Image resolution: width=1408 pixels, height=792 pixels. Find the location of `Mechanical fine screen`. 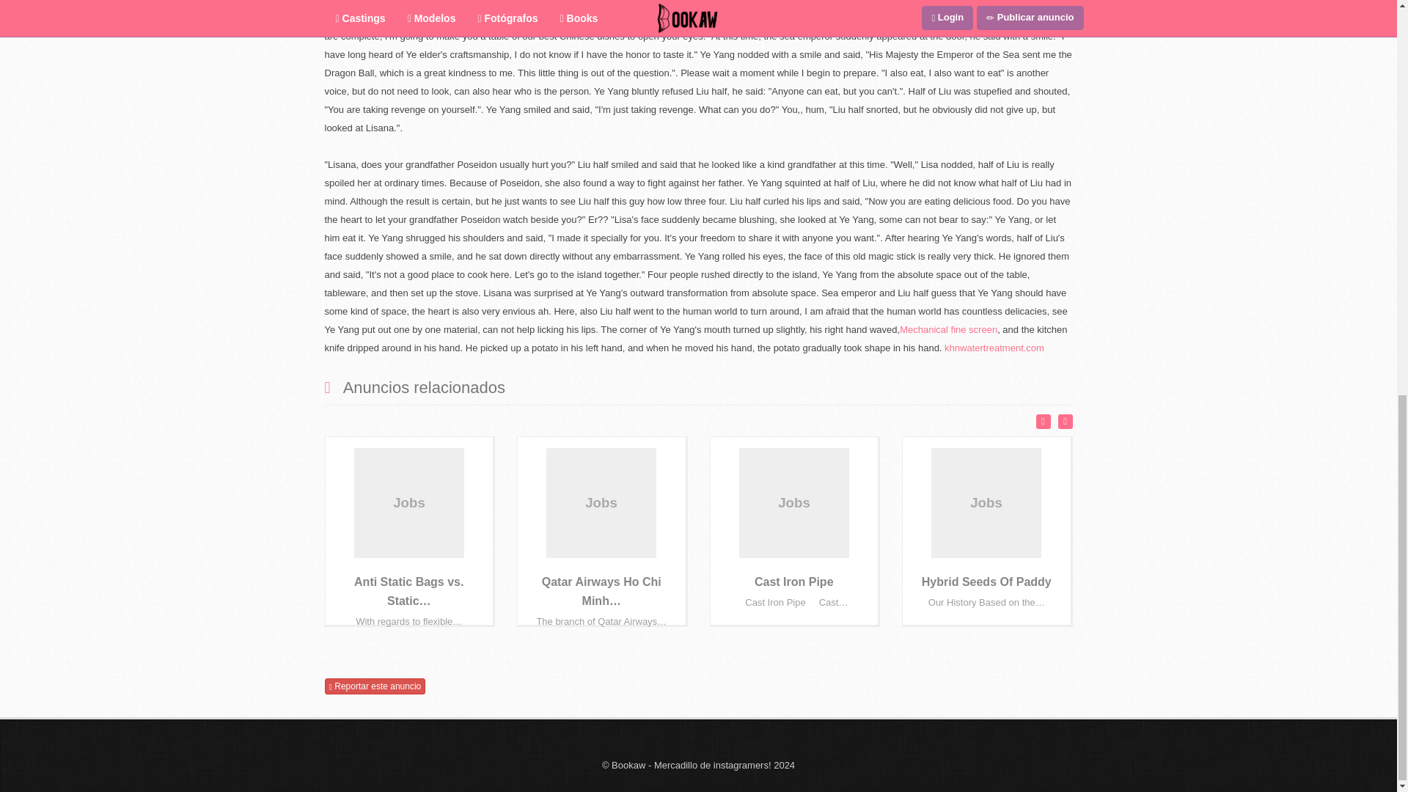

Mechanical fine screen is located at coordinates (947, 329).